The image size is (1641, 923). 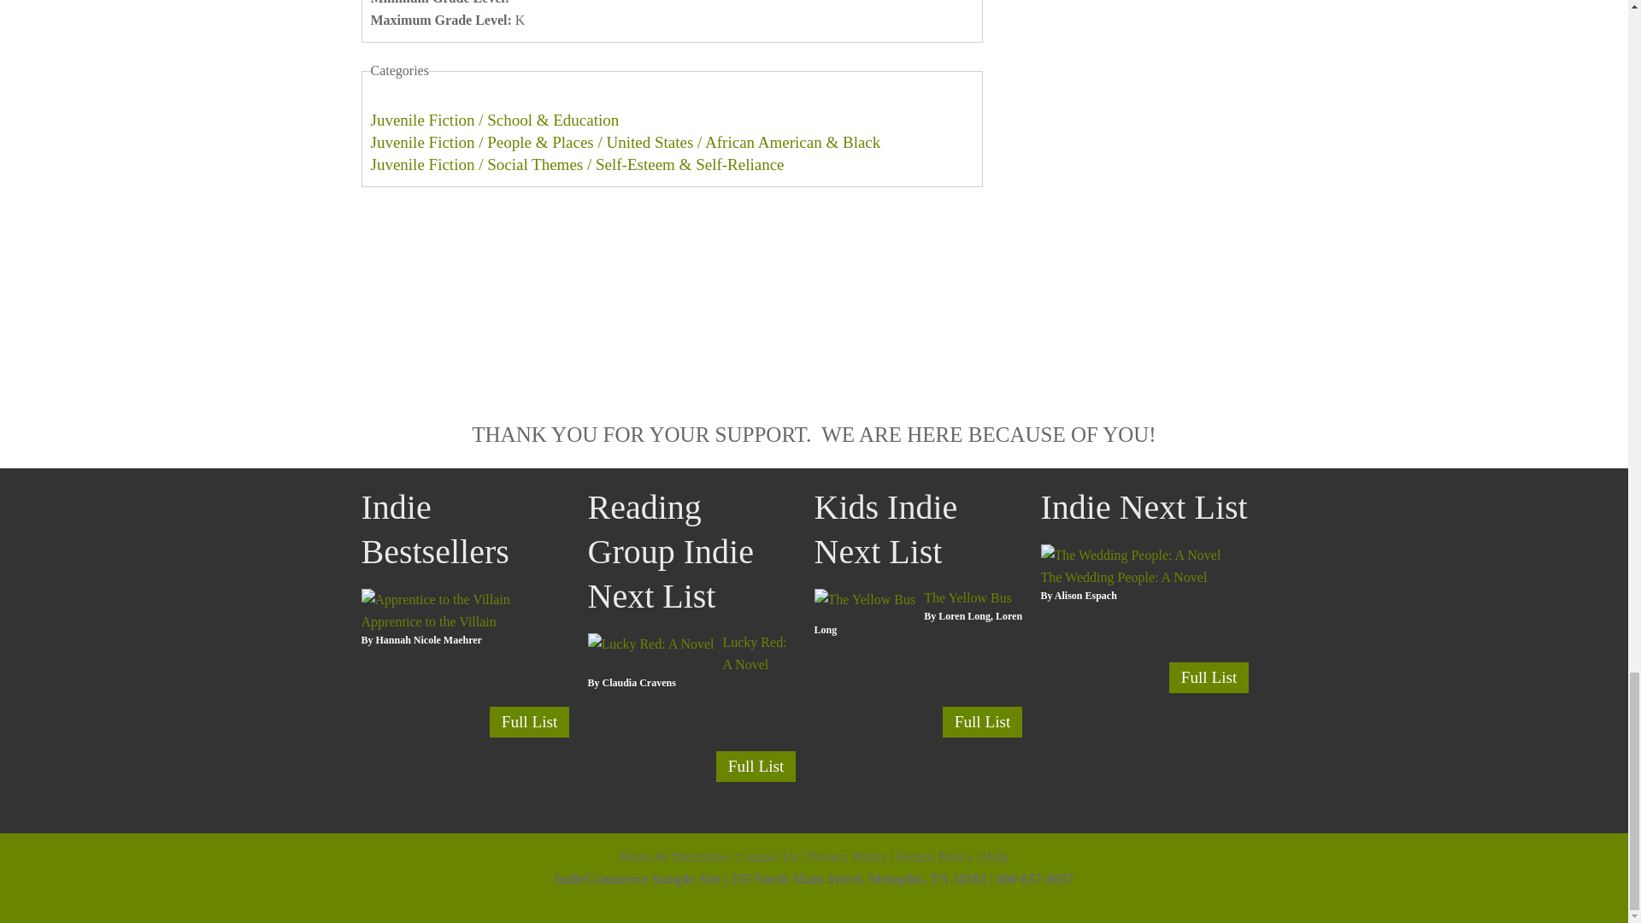 What do you see at coordinates (650, 643) in the screenshot?
I see `Lucky Red: A Novel - by Claudia Cravens` at bounding box center [650, 643].